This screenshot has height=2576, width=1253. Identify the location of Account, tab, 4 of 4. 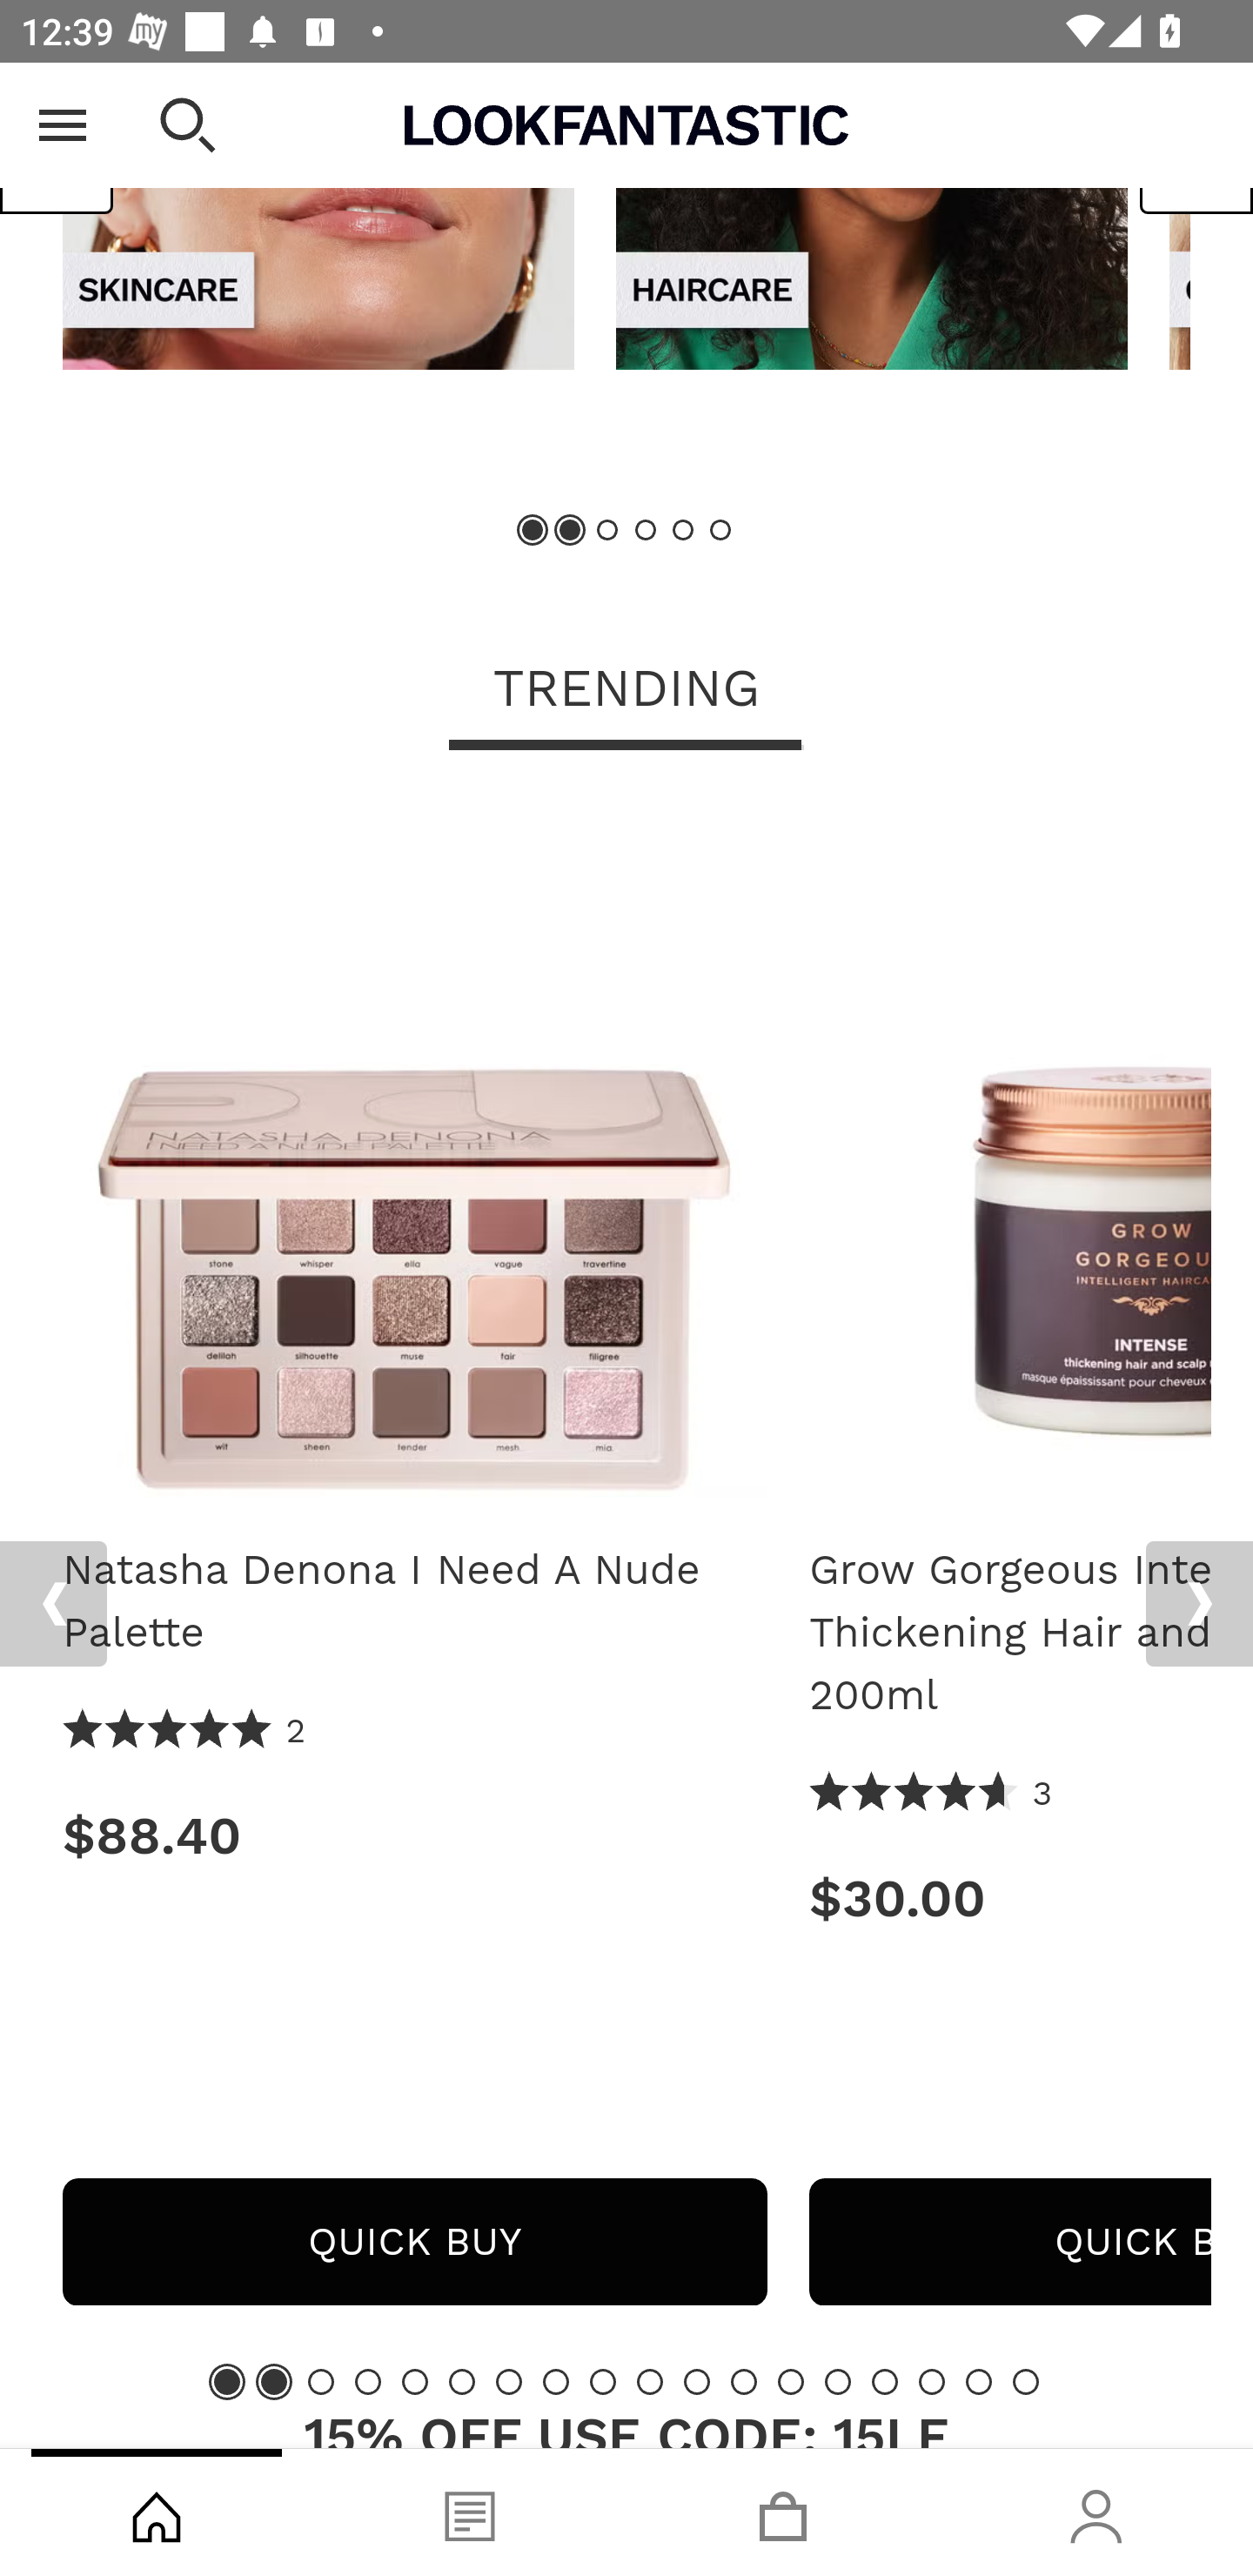
(1096, 2512).